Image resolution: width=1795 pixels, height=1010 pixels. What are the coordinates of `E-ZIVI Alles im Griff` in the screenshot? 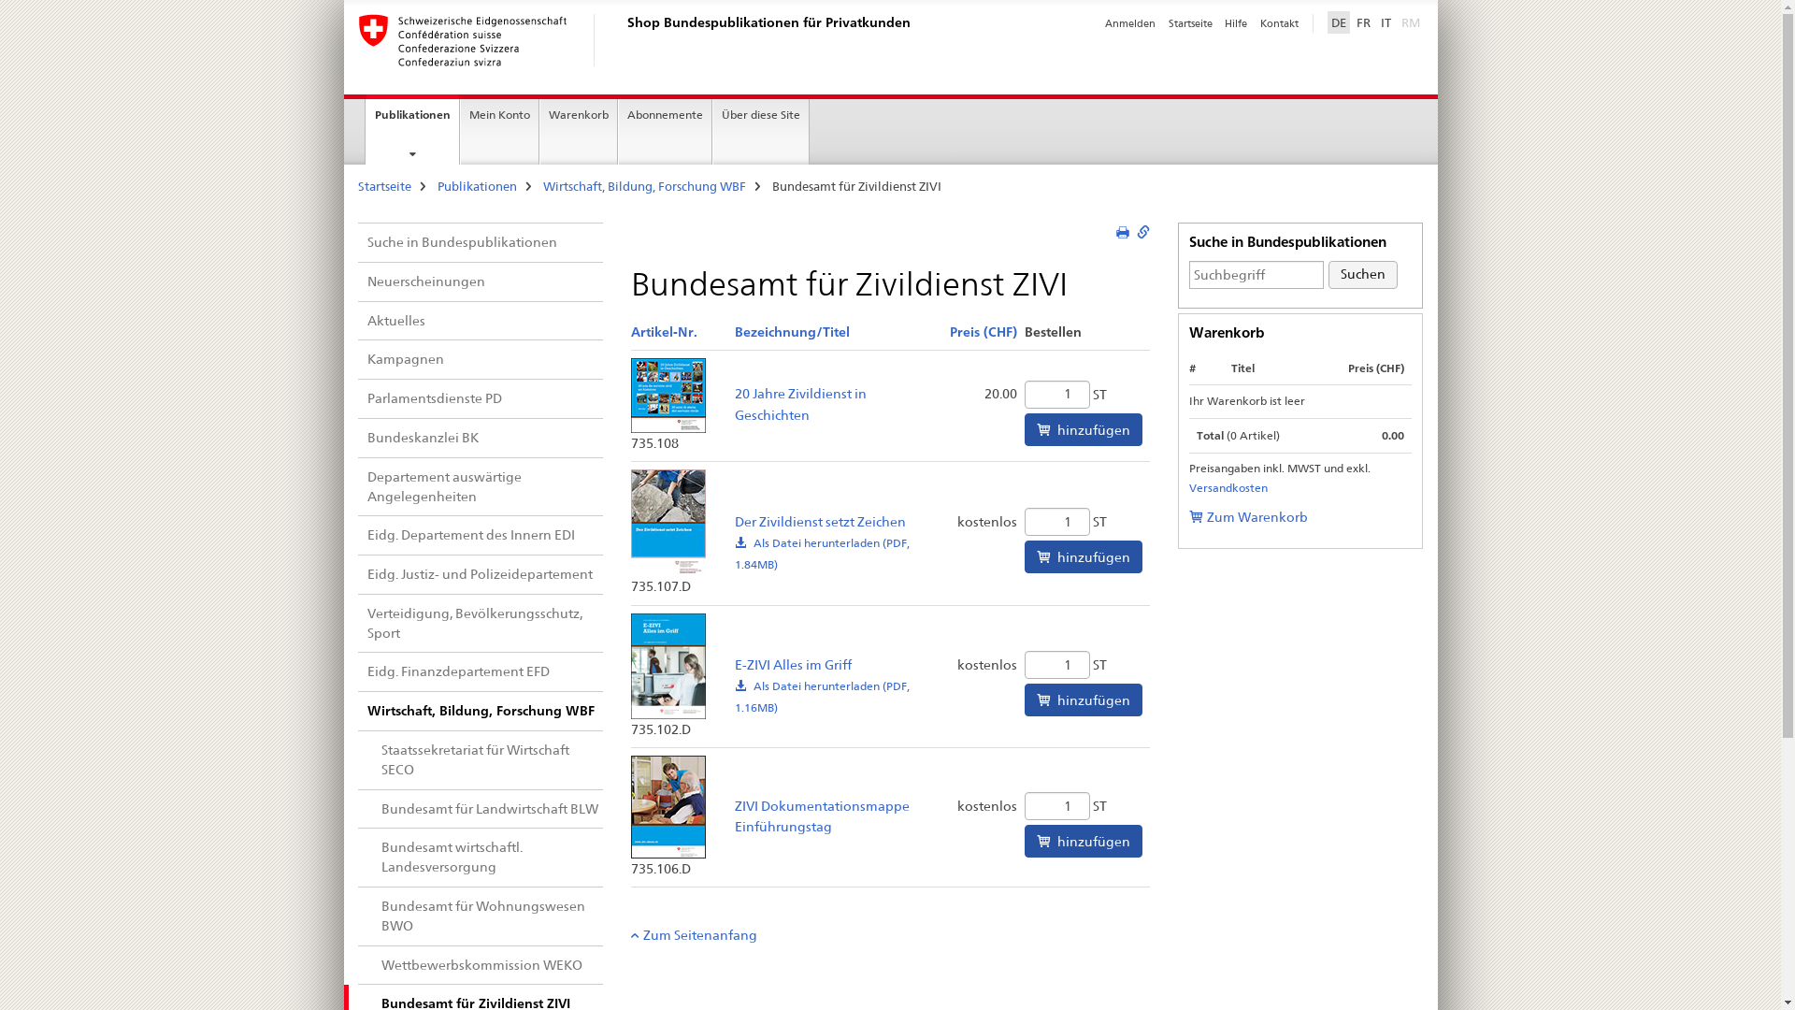 It's located at (793, 665).